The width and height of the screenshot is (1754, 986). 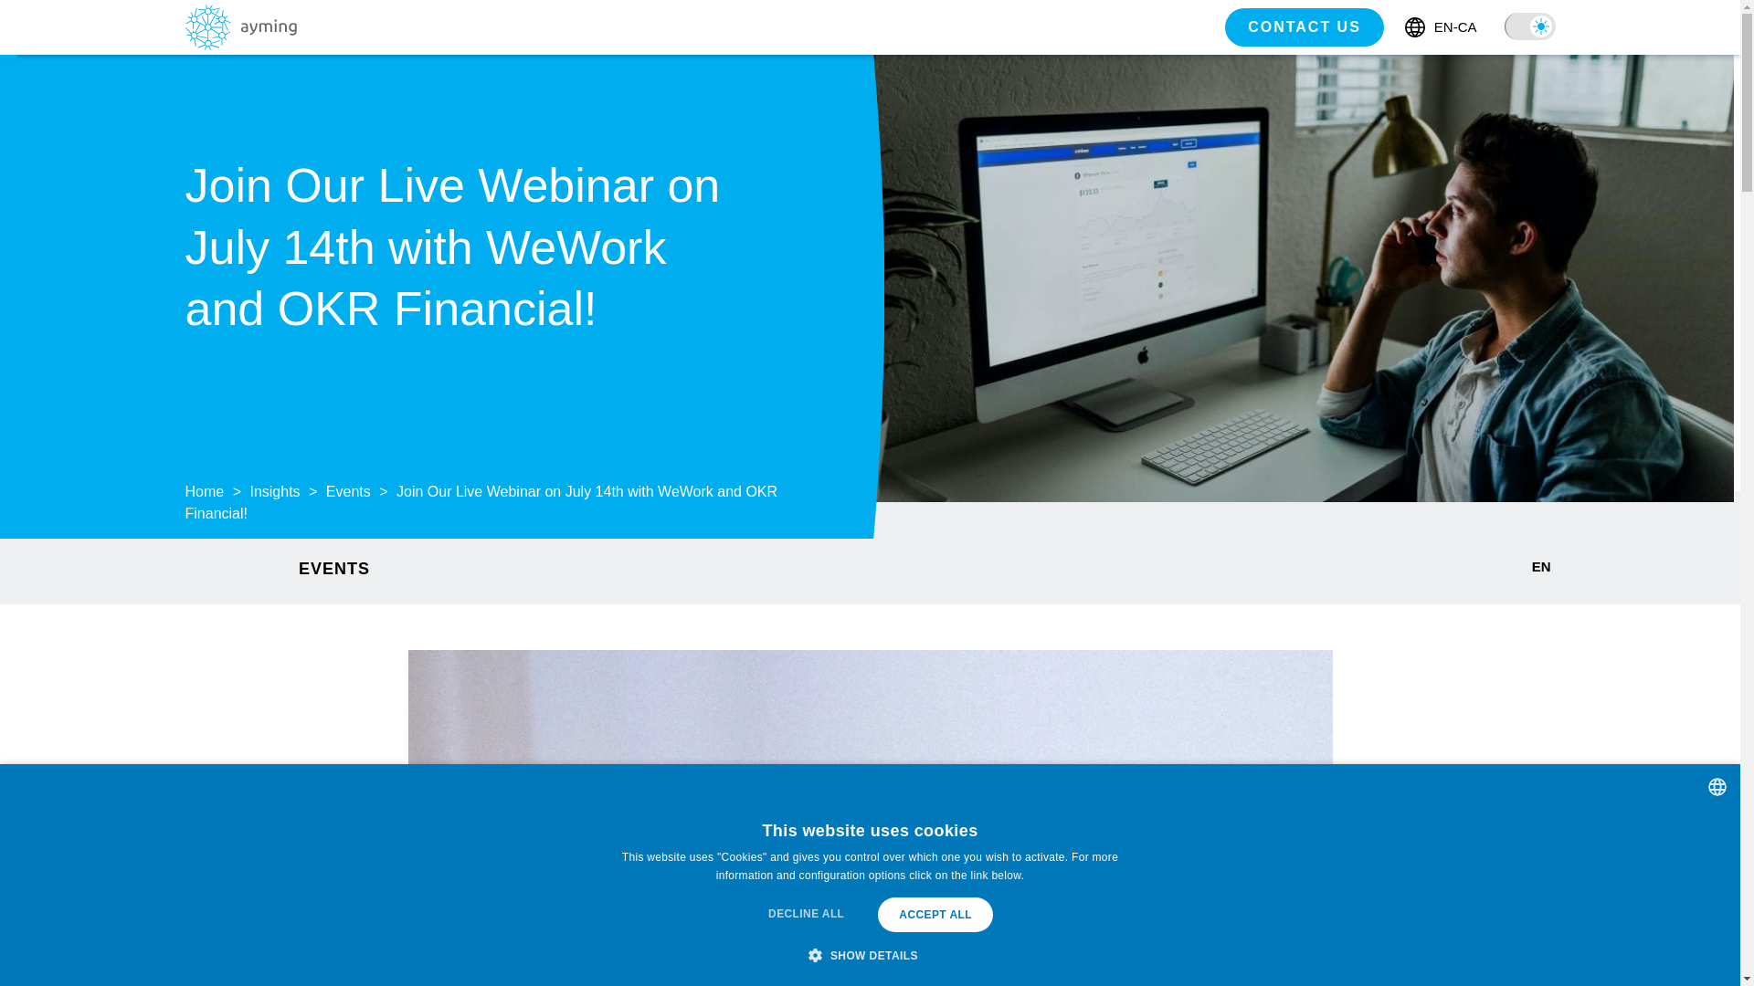 I want to click on Go to Insights., so click(x=274, y=491).